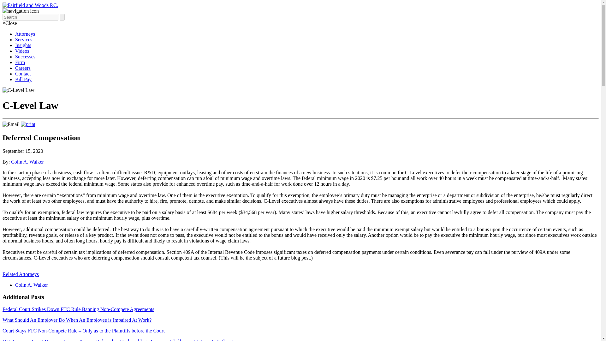 This screenshot has width=606, height=341. I want to click on Services, so click(23, 39).